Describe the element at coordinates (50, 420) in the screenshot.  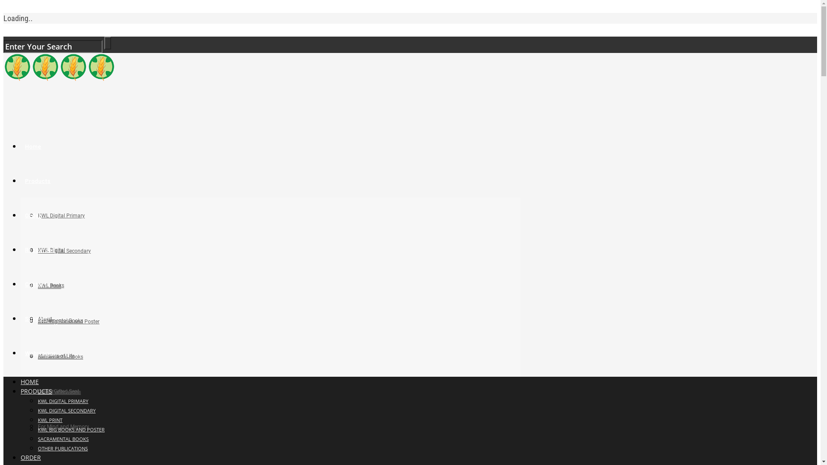
I see `KWL PRINT` at that location.